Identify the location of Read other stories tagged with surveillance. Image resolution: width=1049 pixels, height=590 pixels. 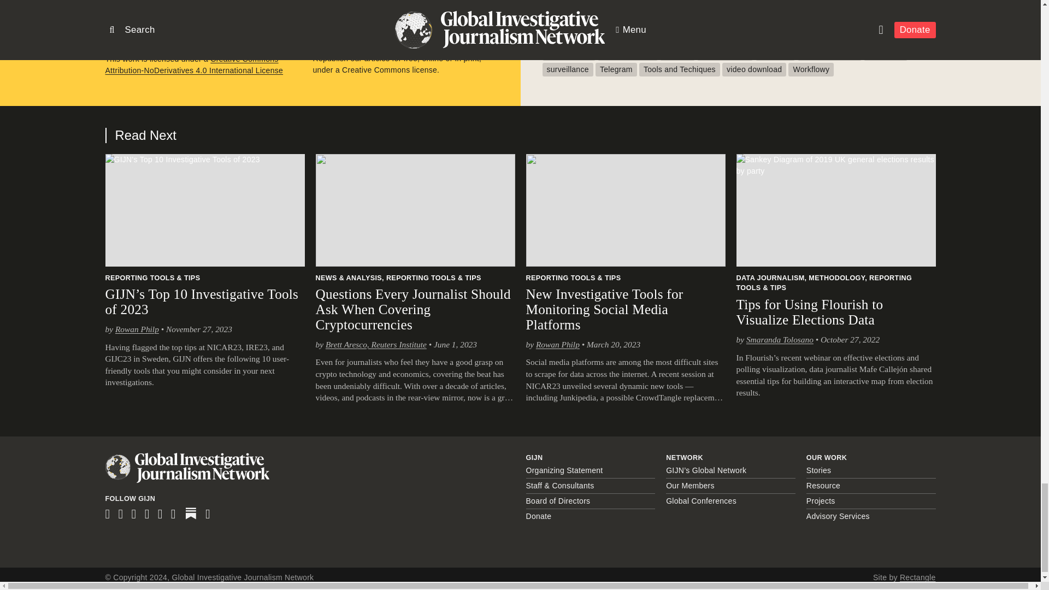
(567, 69).